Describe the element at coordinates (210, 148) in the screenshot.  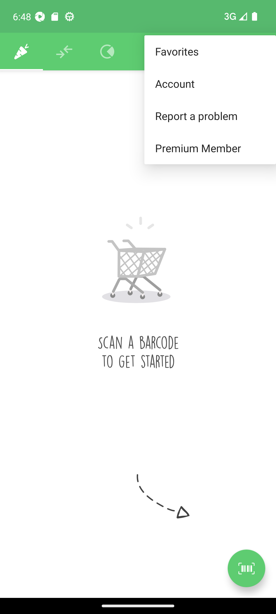
I see `Premium Member` at that location.